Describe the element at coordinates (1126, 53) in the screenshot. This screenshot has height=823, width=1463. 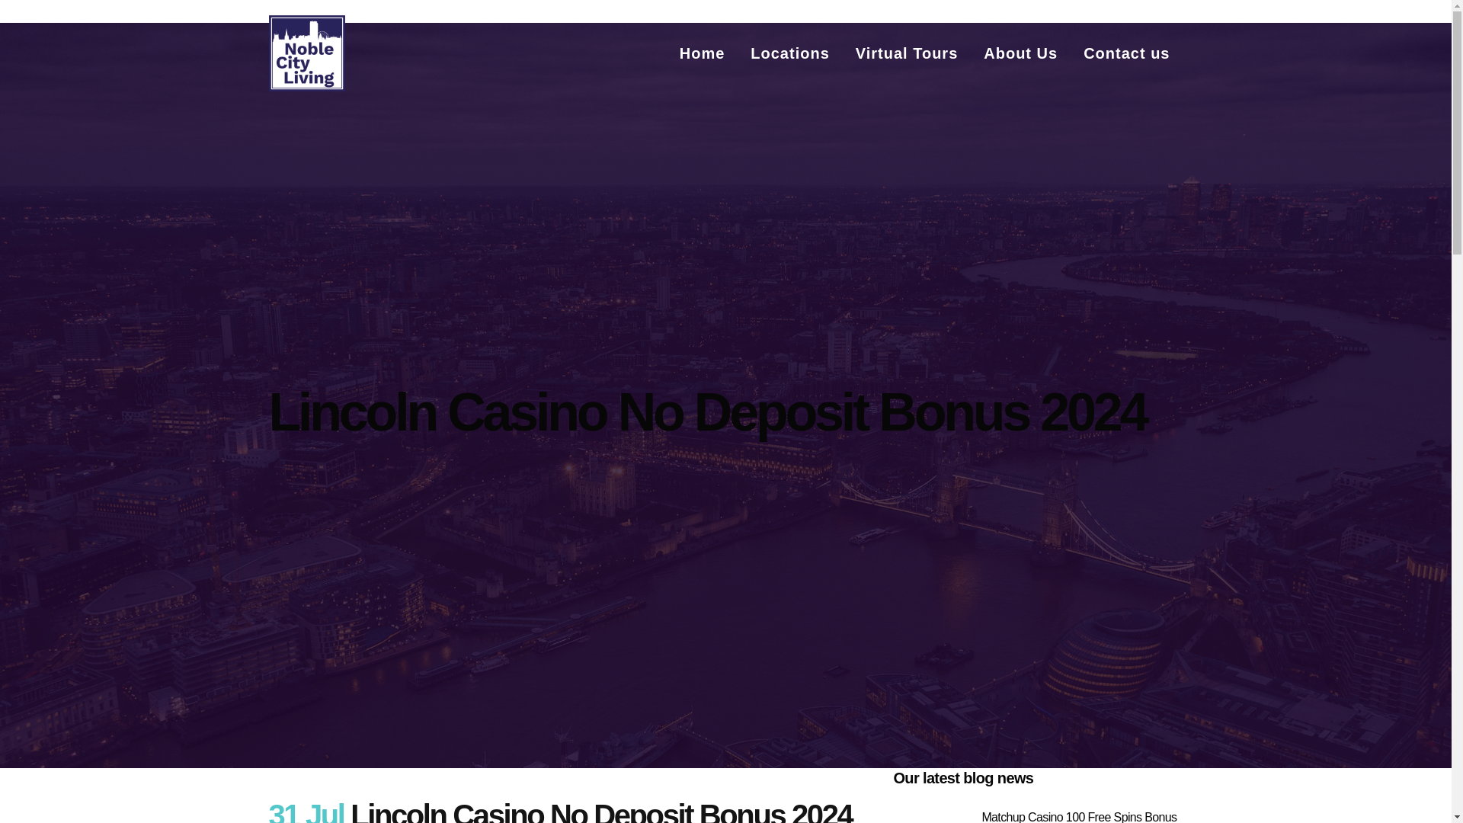
I see `Contact us` at that location.